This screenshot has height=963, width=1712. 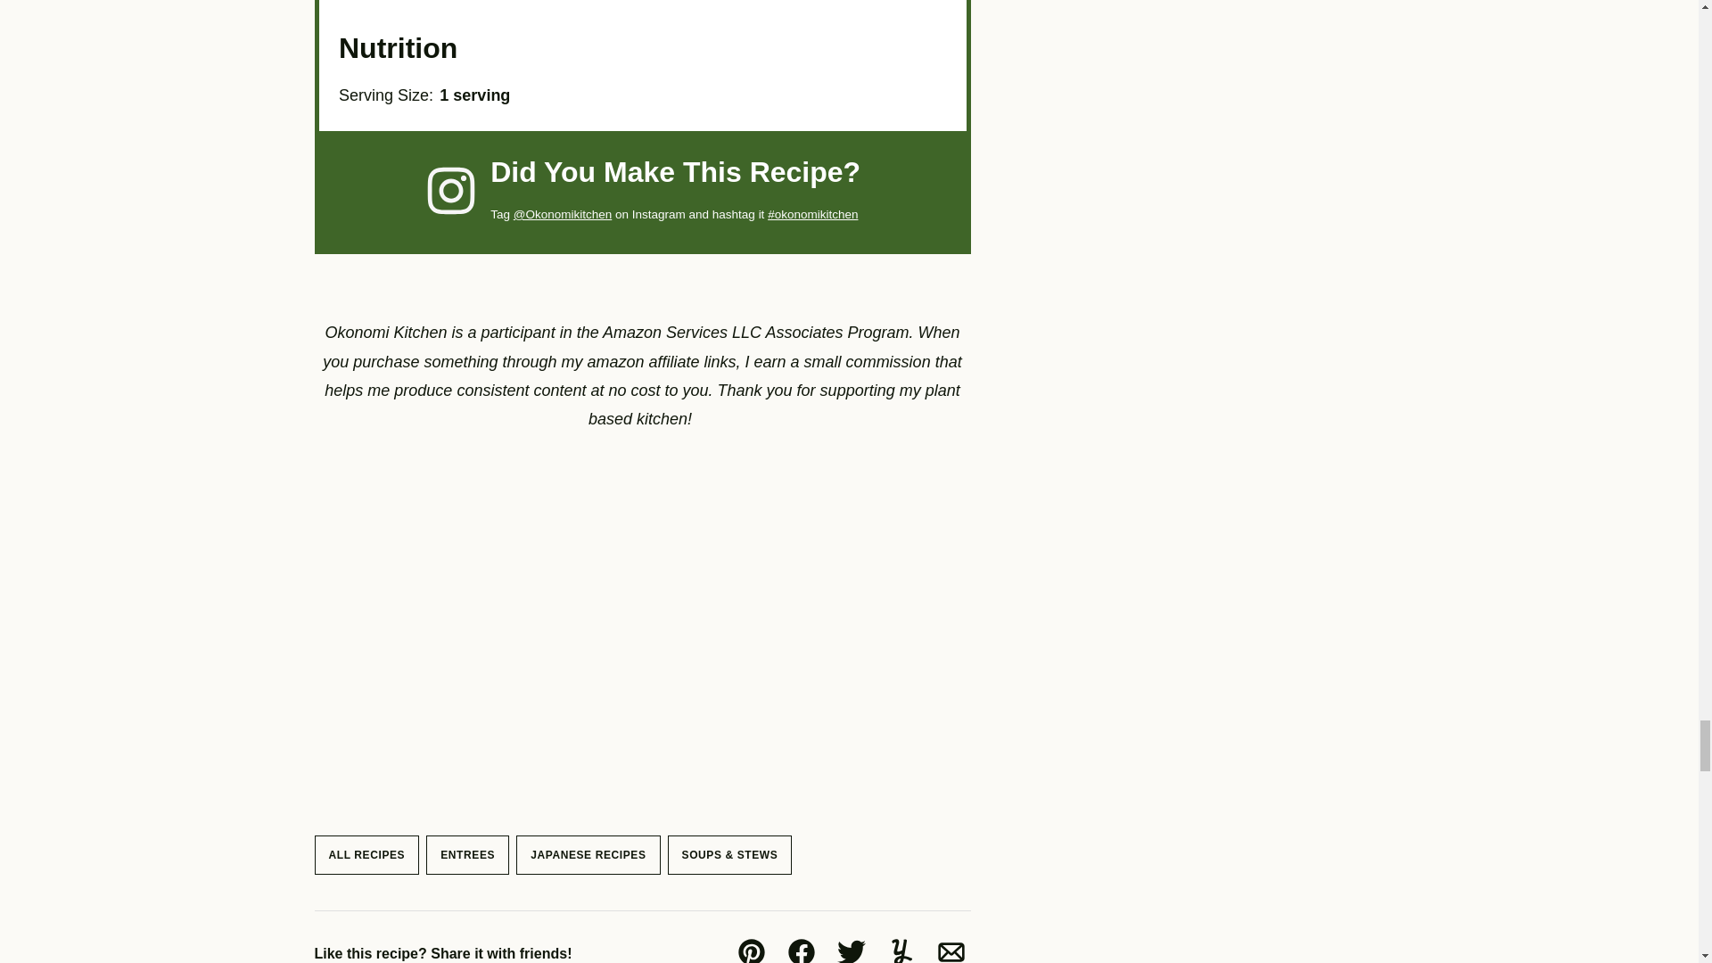 What do you see at coordinates (901, 948) in the screenshot?
I see `Share on Yummly` at bounding box center [901, 948].